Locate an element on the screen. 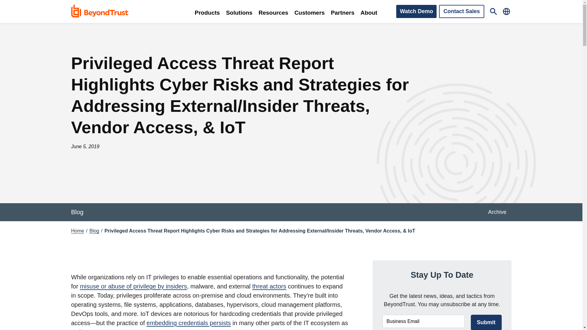  About is located at coordinates (369, 12).